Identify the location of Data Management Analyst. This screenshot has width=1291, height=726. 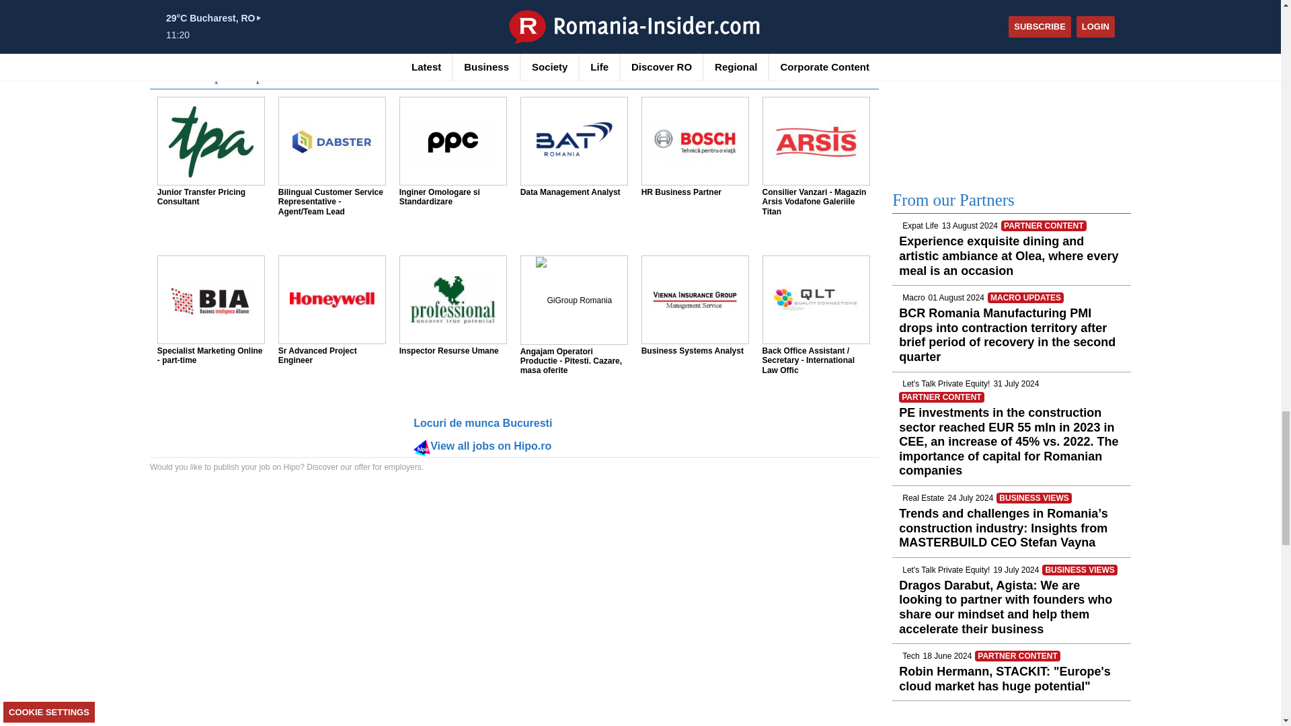
(574, 141).